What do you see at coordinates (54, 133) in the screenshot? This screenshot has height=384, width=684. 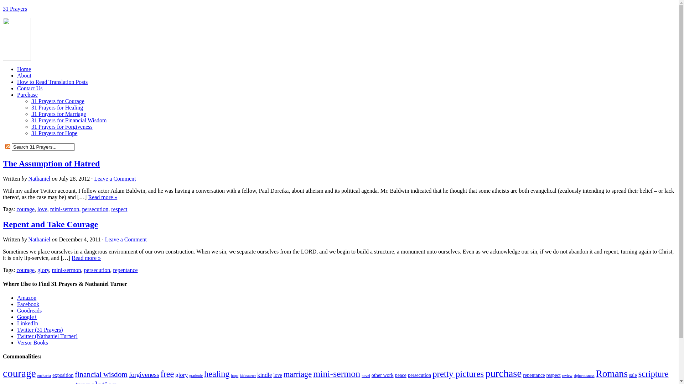 I see `31 Prayers for Hope` at bounding box center [54, 133].